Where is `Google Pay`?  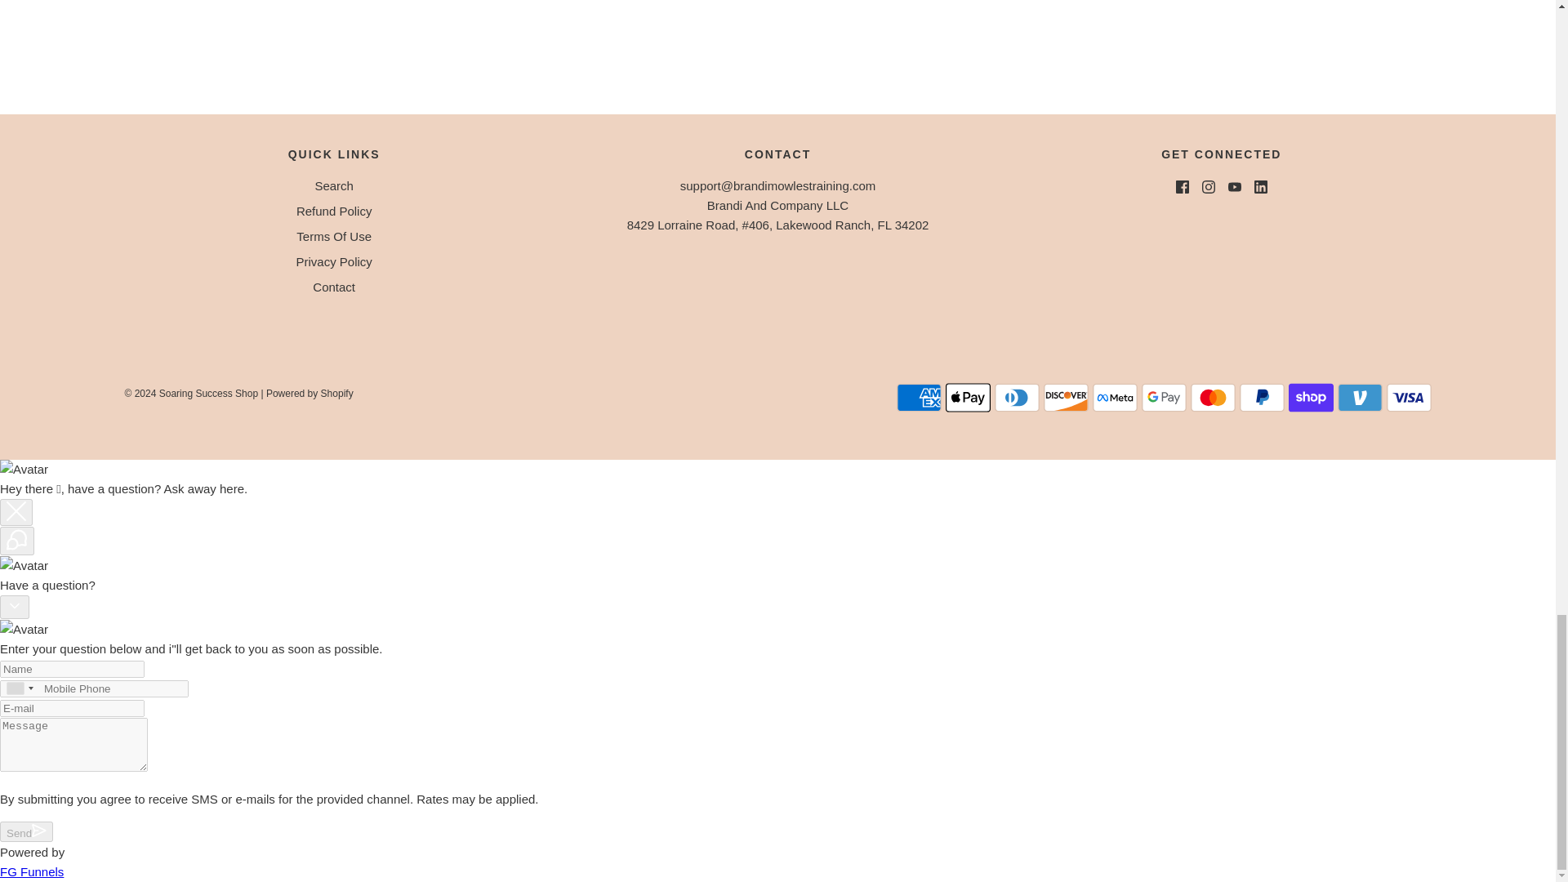
Google Pay is located at coordinates (1164, 397).